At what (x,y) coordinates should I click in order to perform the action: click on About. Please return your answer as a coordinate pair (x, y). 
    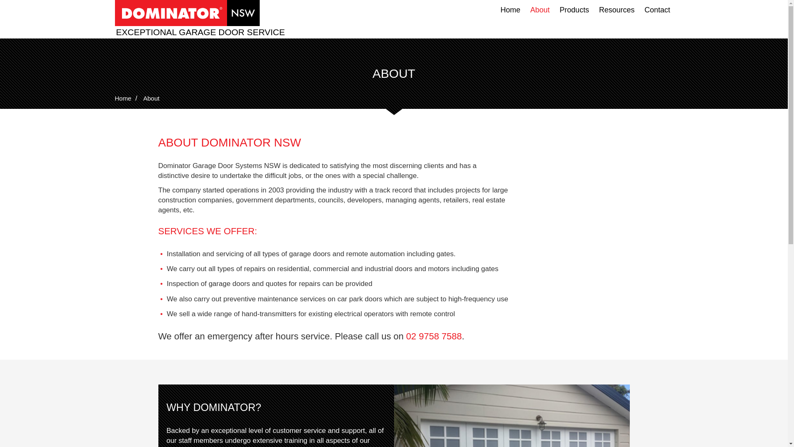
    Looking at the image, I should click on (539, 10).